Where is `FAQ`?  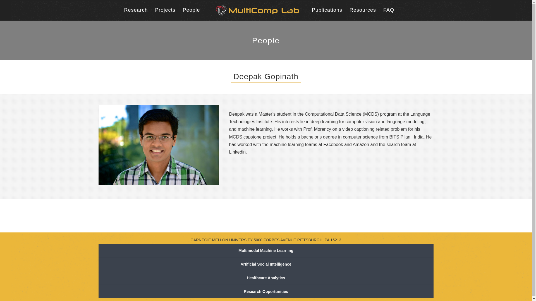
FAQ is located at coordinates (389, 10).